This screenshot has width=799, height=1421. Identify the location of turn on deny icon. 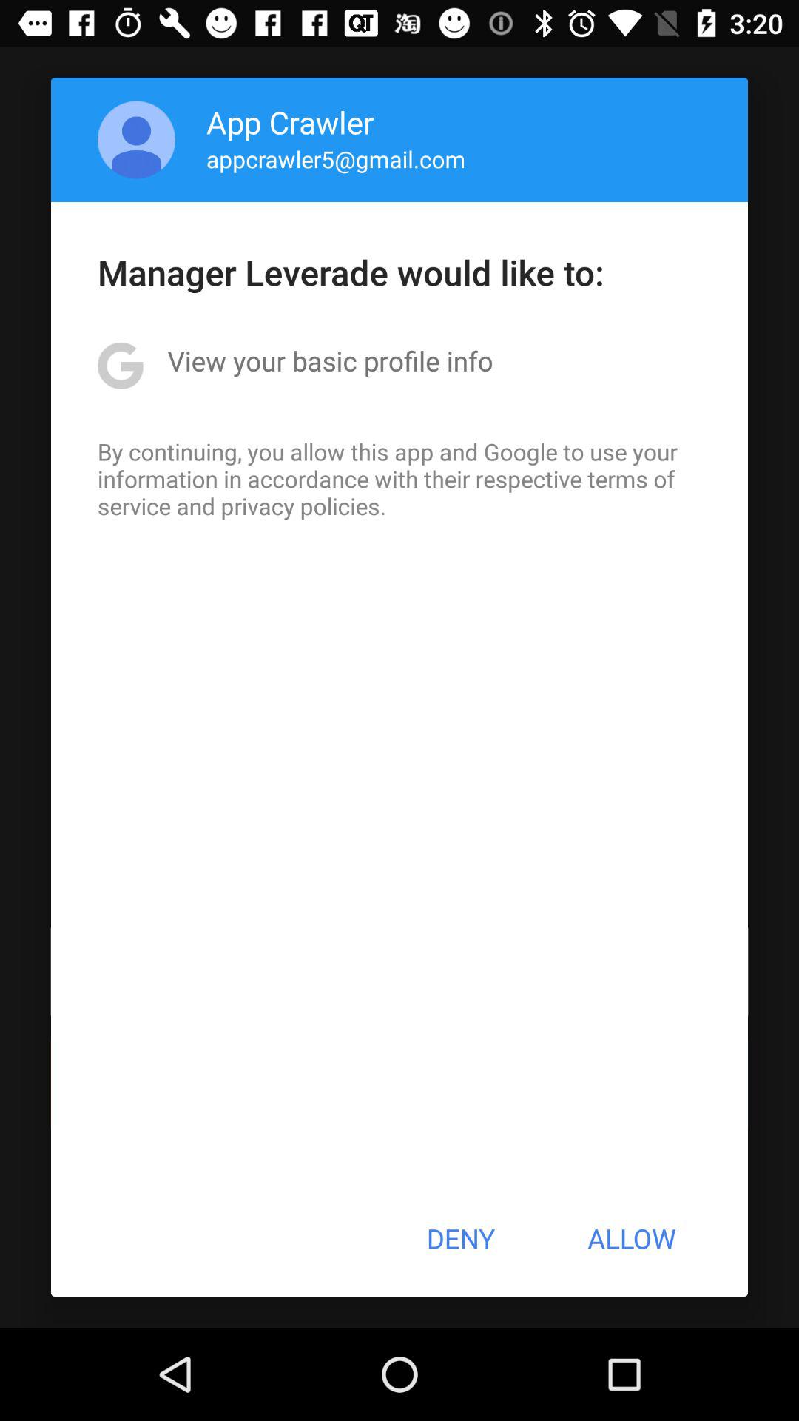
(460, 1238).